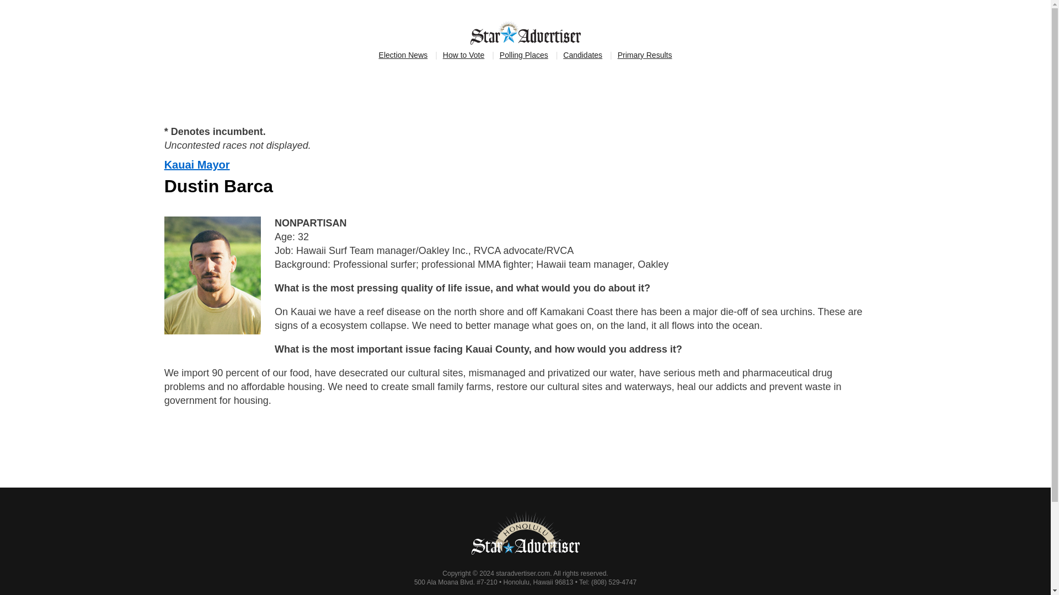  What do you see at coordinates (645, 55) in the screenshot?
I see `Primary Results` at bounding box center [645, 55].